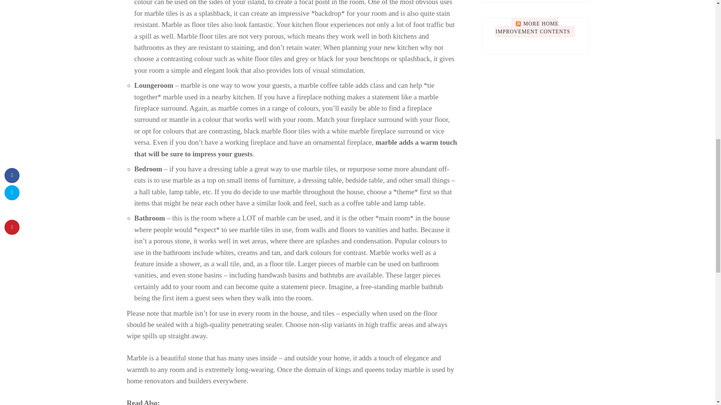 Image resolution: width=721 pixels, height=405 pixels. Describe the element at coordinates (173, 27) in the screenshot. I see `Tweet` at that location.